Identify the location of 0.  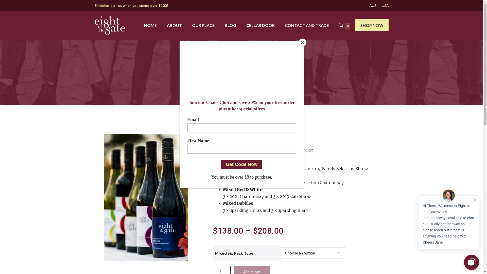
(345, 25).